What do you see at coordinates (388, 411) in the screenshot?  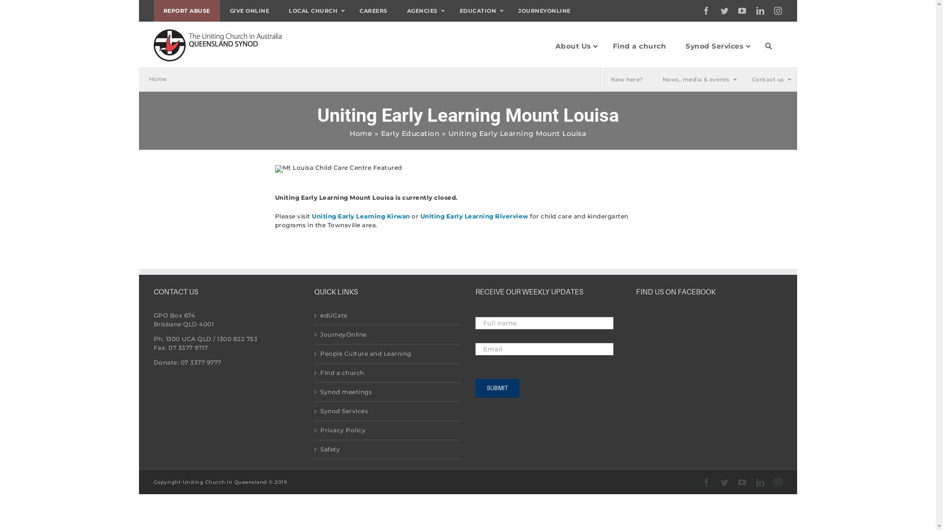 I see `Synod Services` at bounding box center [388, 411].